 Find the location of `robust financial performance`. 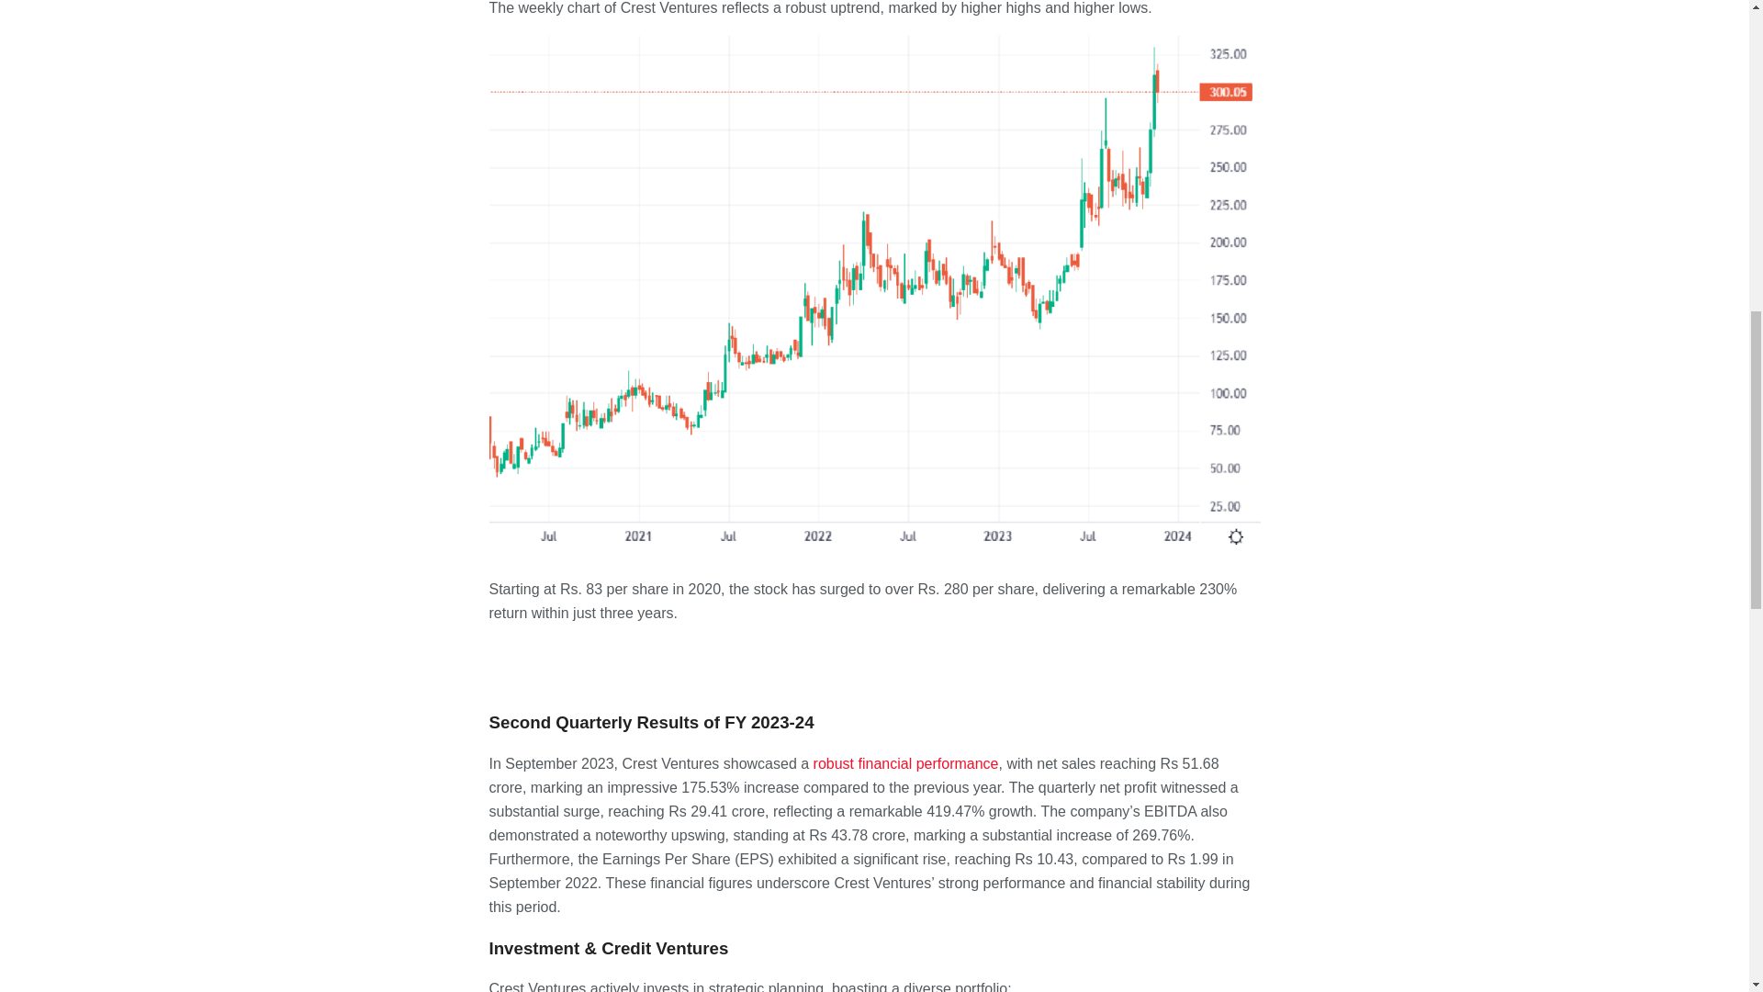

robust financial performance is located at coordinates (905, 763).